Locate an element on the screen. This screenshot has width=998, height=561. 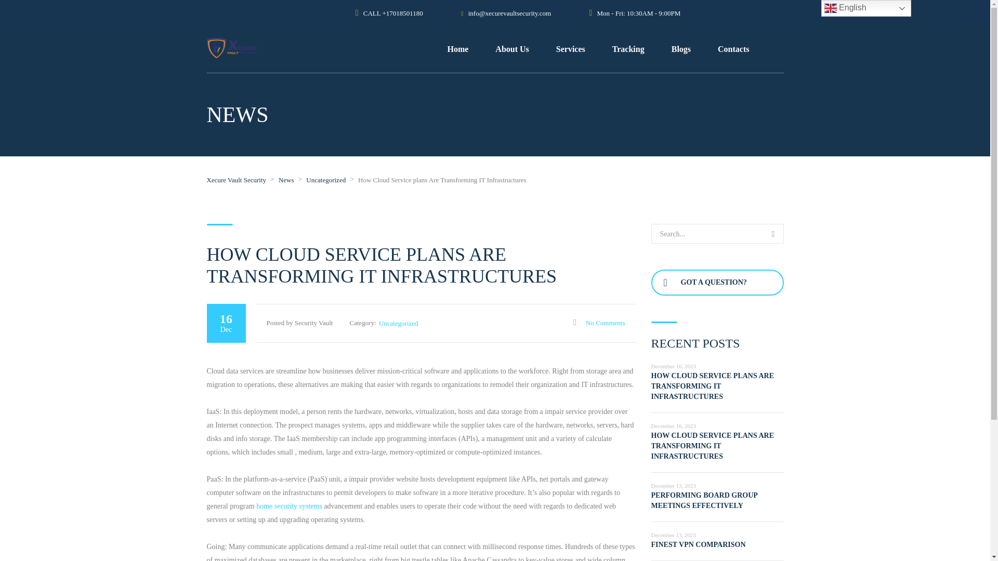
Uncategorized is located at coordinates (325, 180).